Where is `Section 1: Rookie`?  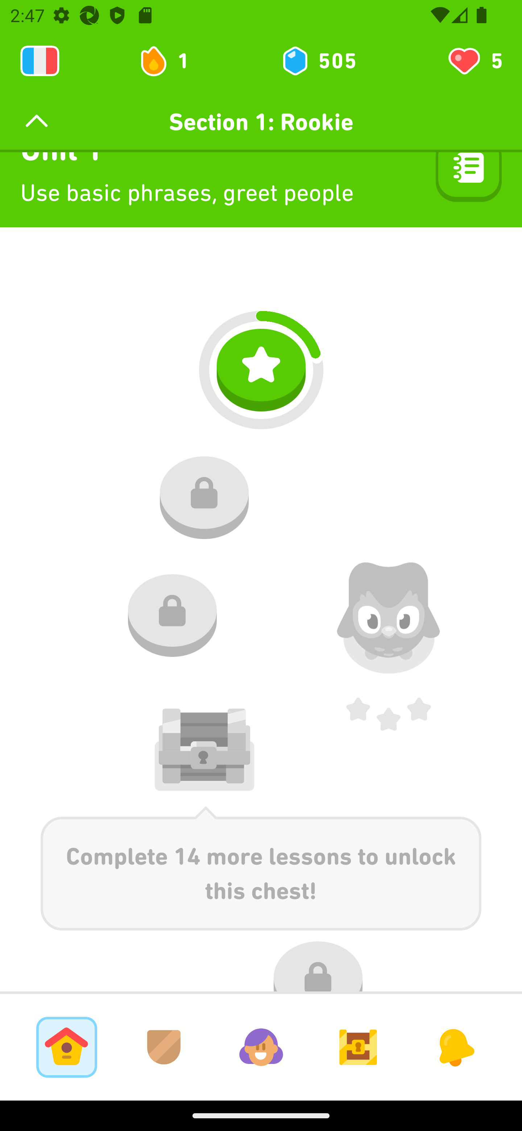 Section 1: Rookie is located at coordinates (261, 122).